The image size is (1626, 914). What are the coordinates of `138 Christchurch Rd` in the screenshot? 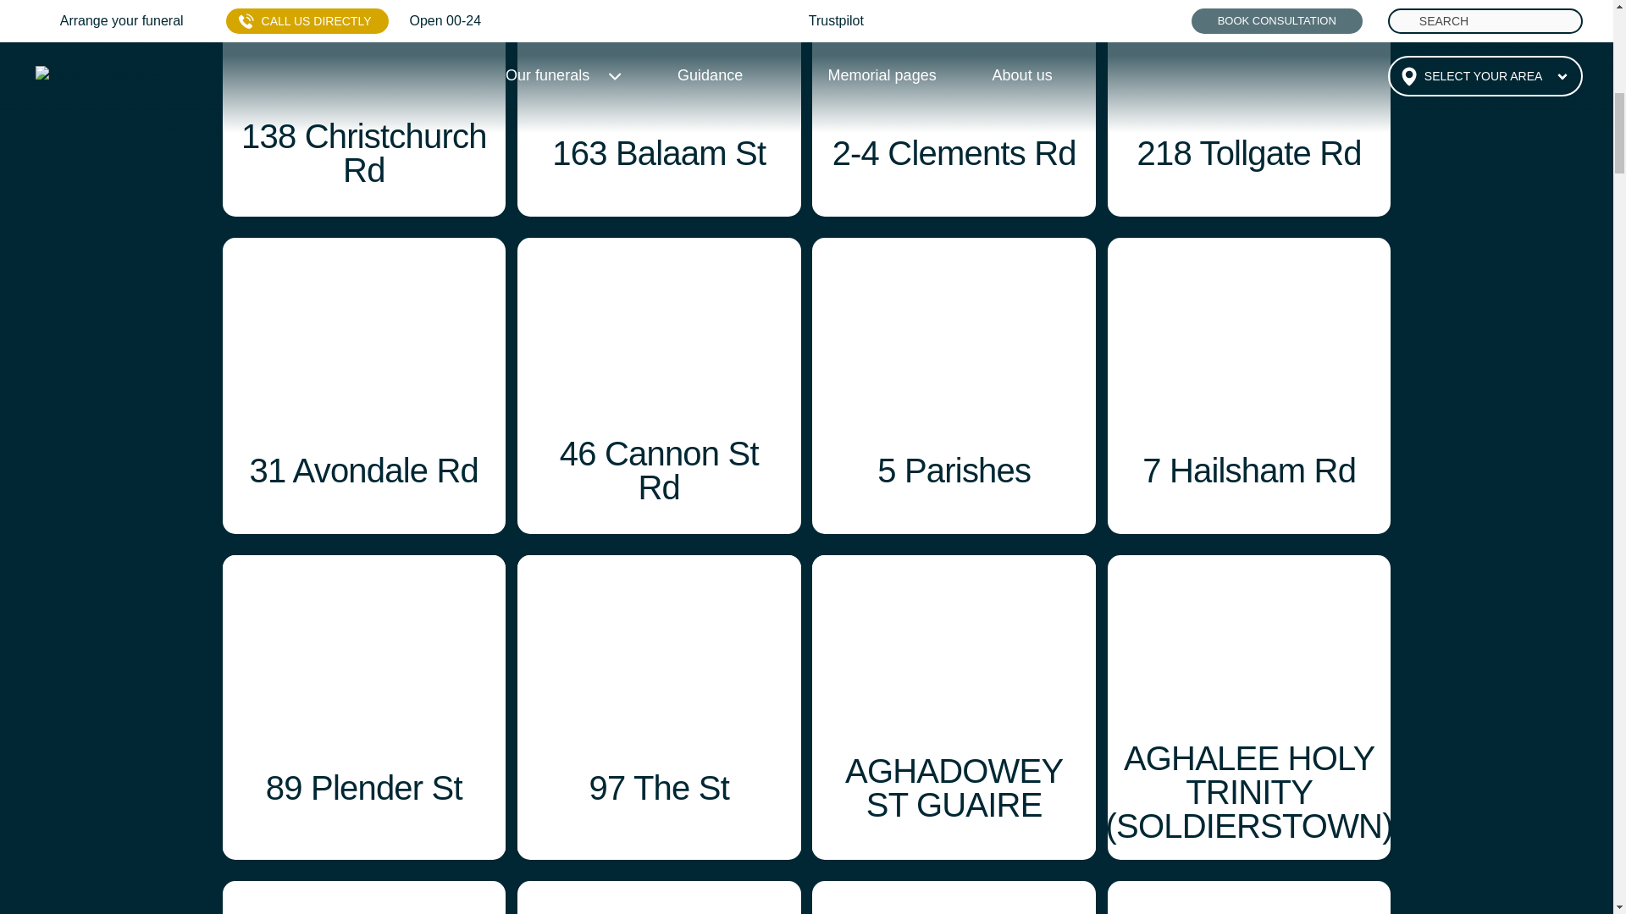 It's located at (363, 108).